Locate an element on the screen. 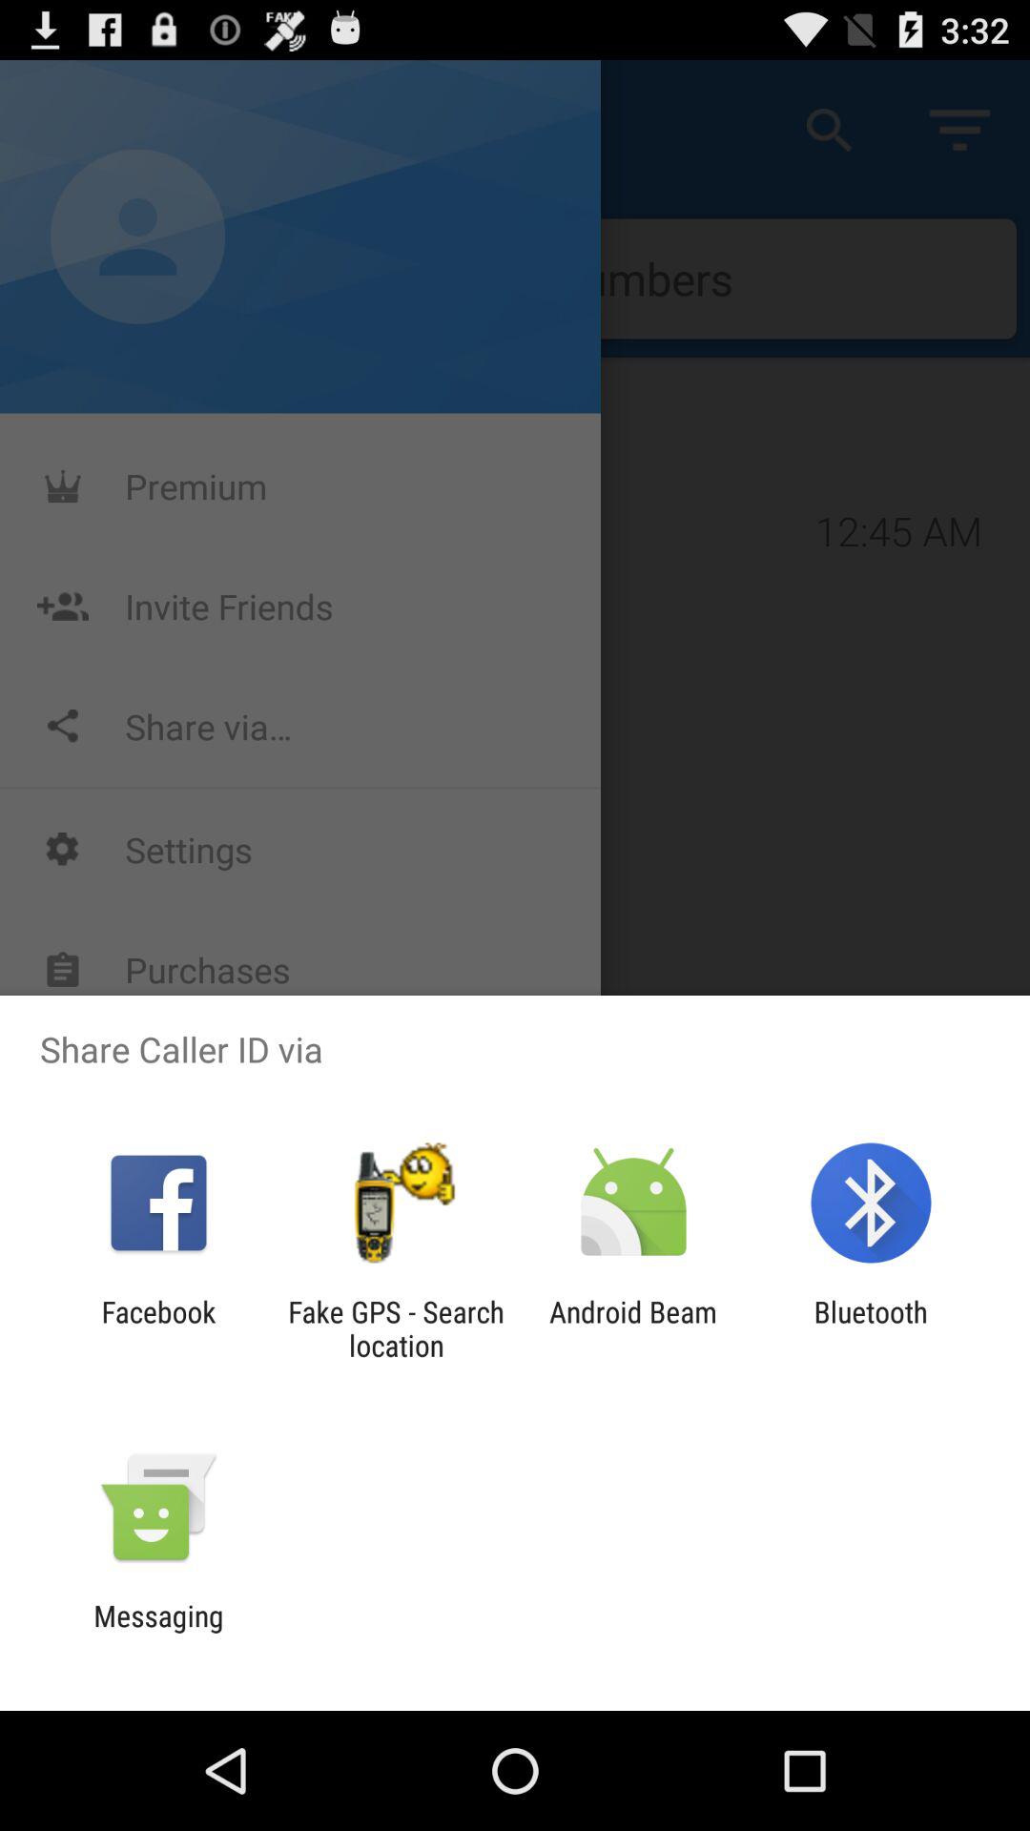 The image size is (1030, 1831). click the item next to fake gps search is located at coordinates (158, 1328).